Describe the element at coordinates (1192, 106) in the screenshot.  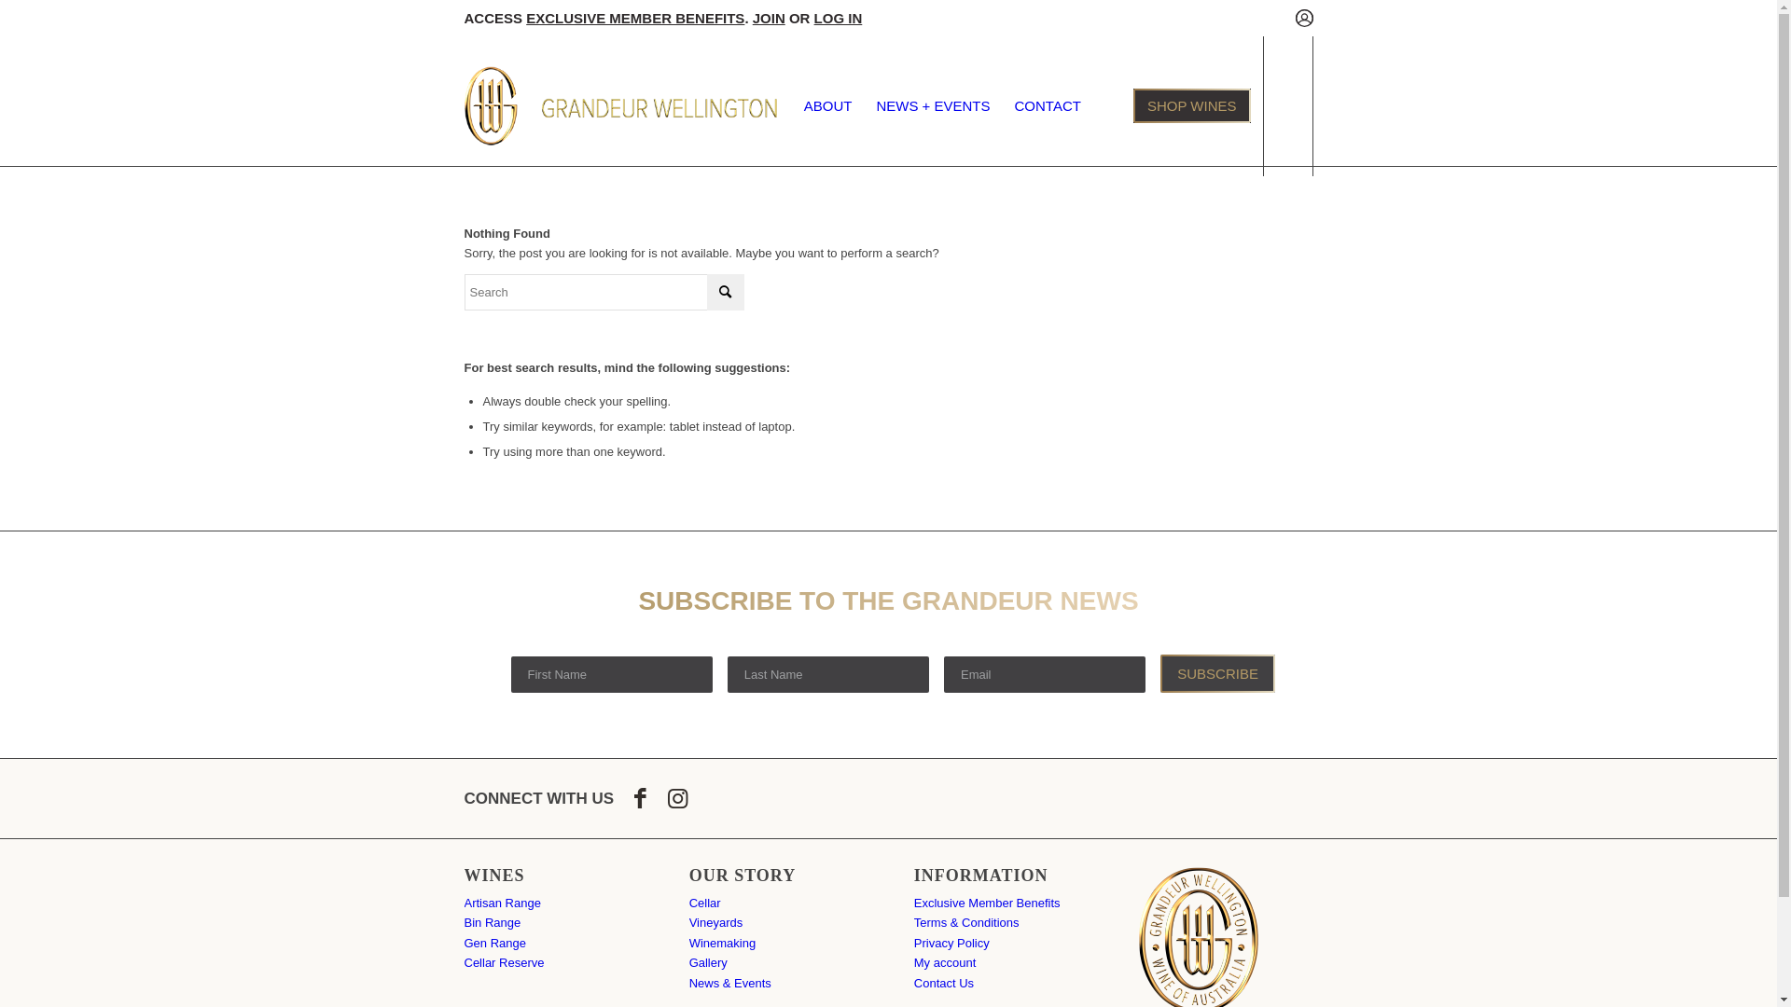
I see `SHOP WINES` at that location.